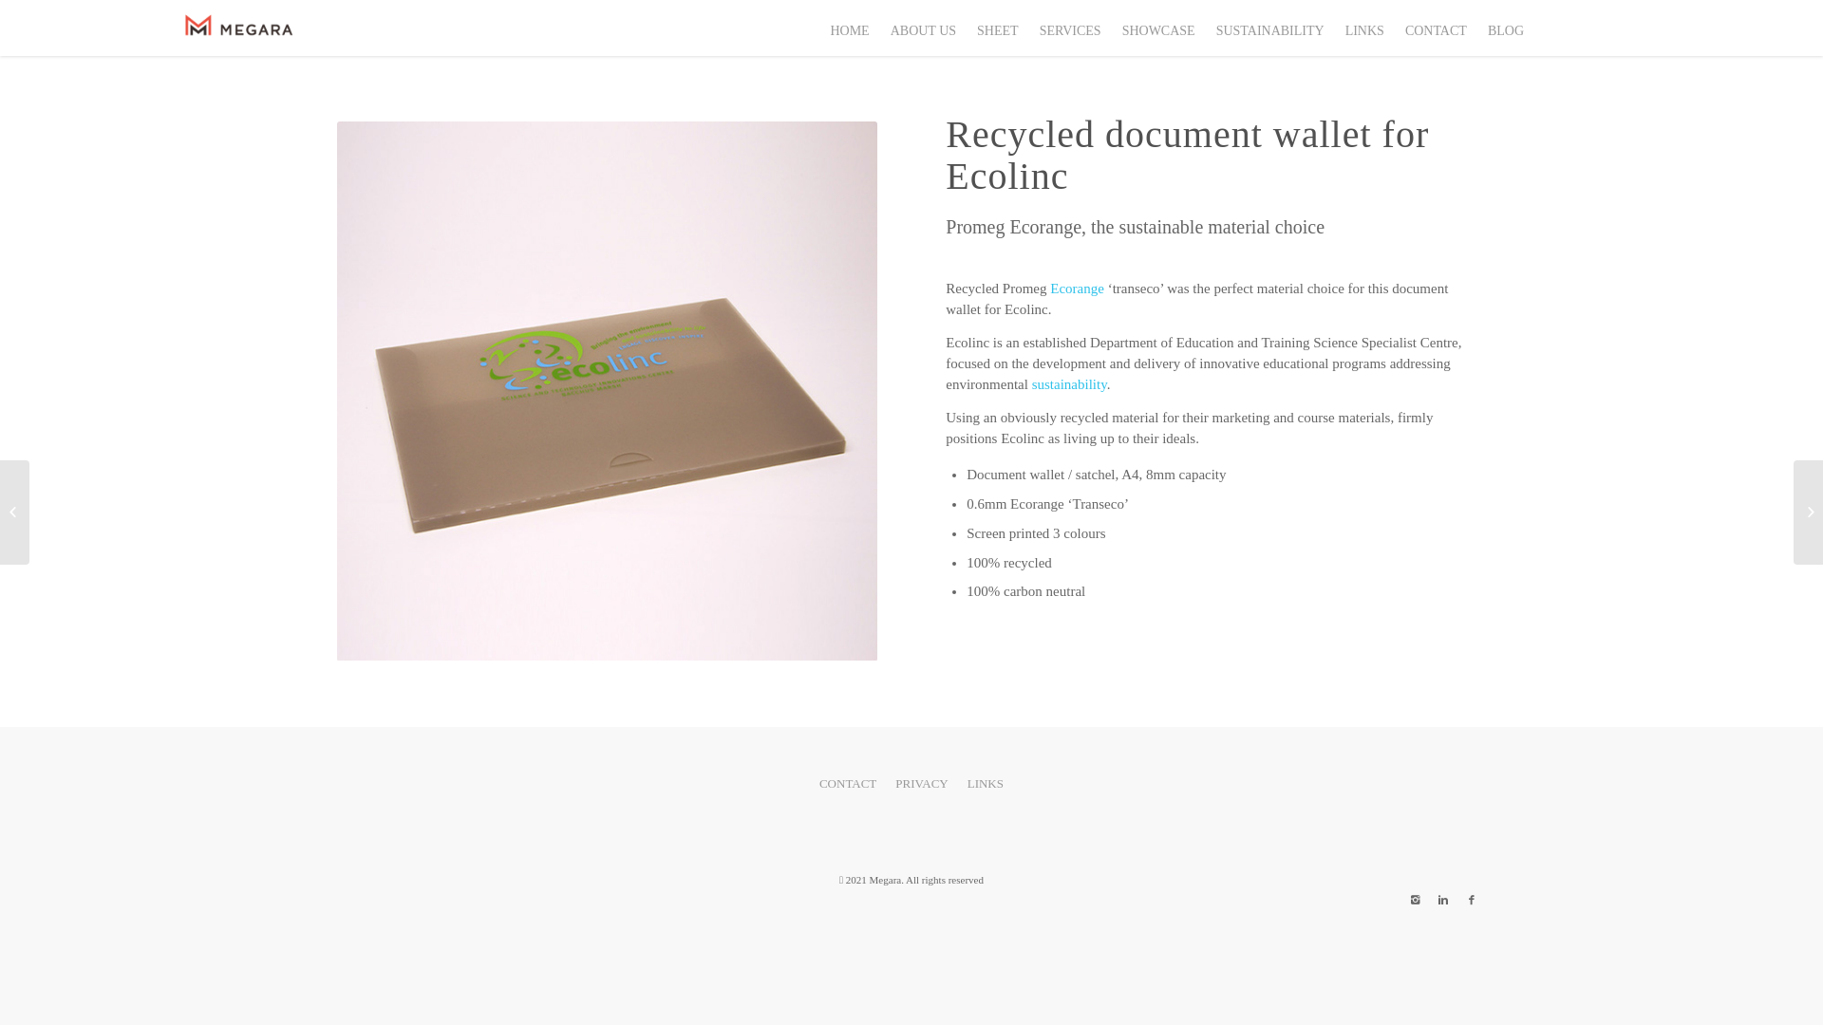 The width and height of the screenshot is (1823, 1025). Describe the element at coordinates (1069, 384) in the screenshot. I see `sustainability` at that location.